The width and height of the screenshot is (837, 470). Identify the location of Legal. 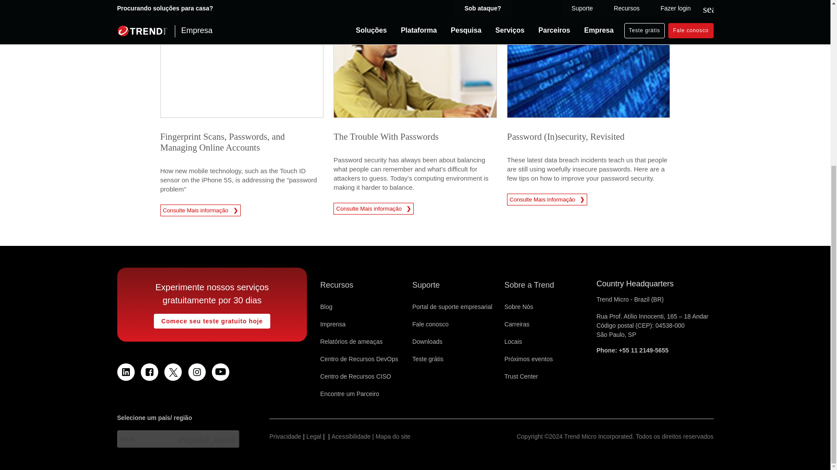
(314, 436).